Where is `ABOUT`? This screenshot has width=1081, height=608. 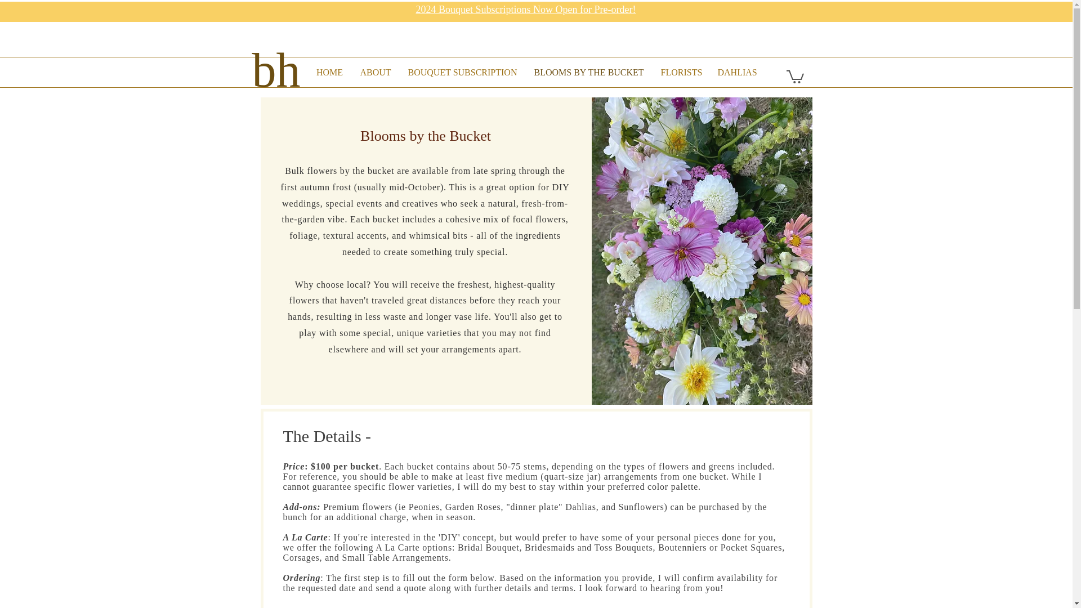
ABOUT is located at coordinates (375, 72).